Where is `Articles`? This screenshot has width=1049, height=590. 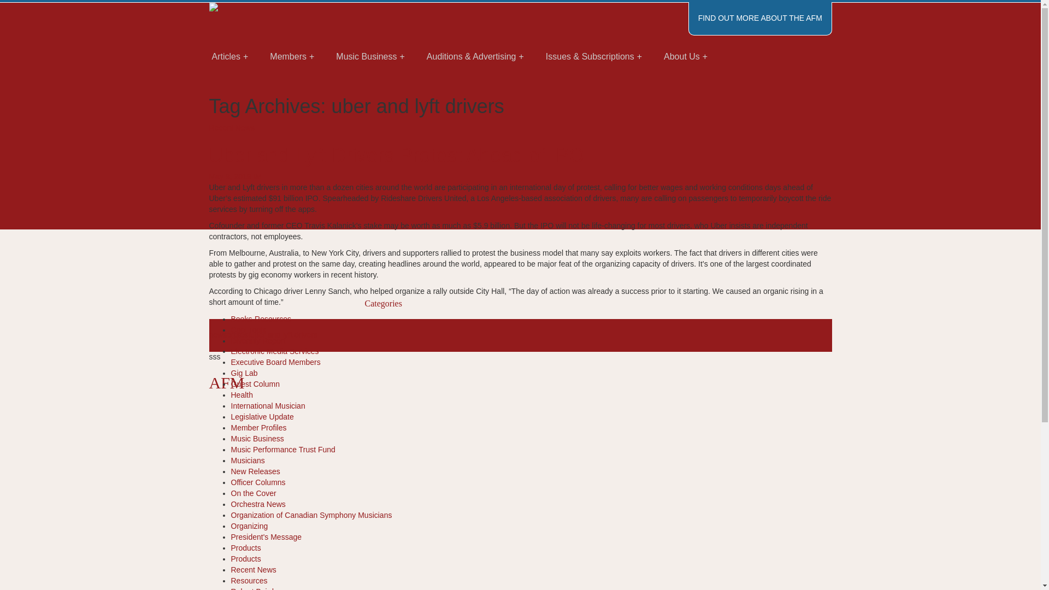
Articles is located at coordinates (230, 57).